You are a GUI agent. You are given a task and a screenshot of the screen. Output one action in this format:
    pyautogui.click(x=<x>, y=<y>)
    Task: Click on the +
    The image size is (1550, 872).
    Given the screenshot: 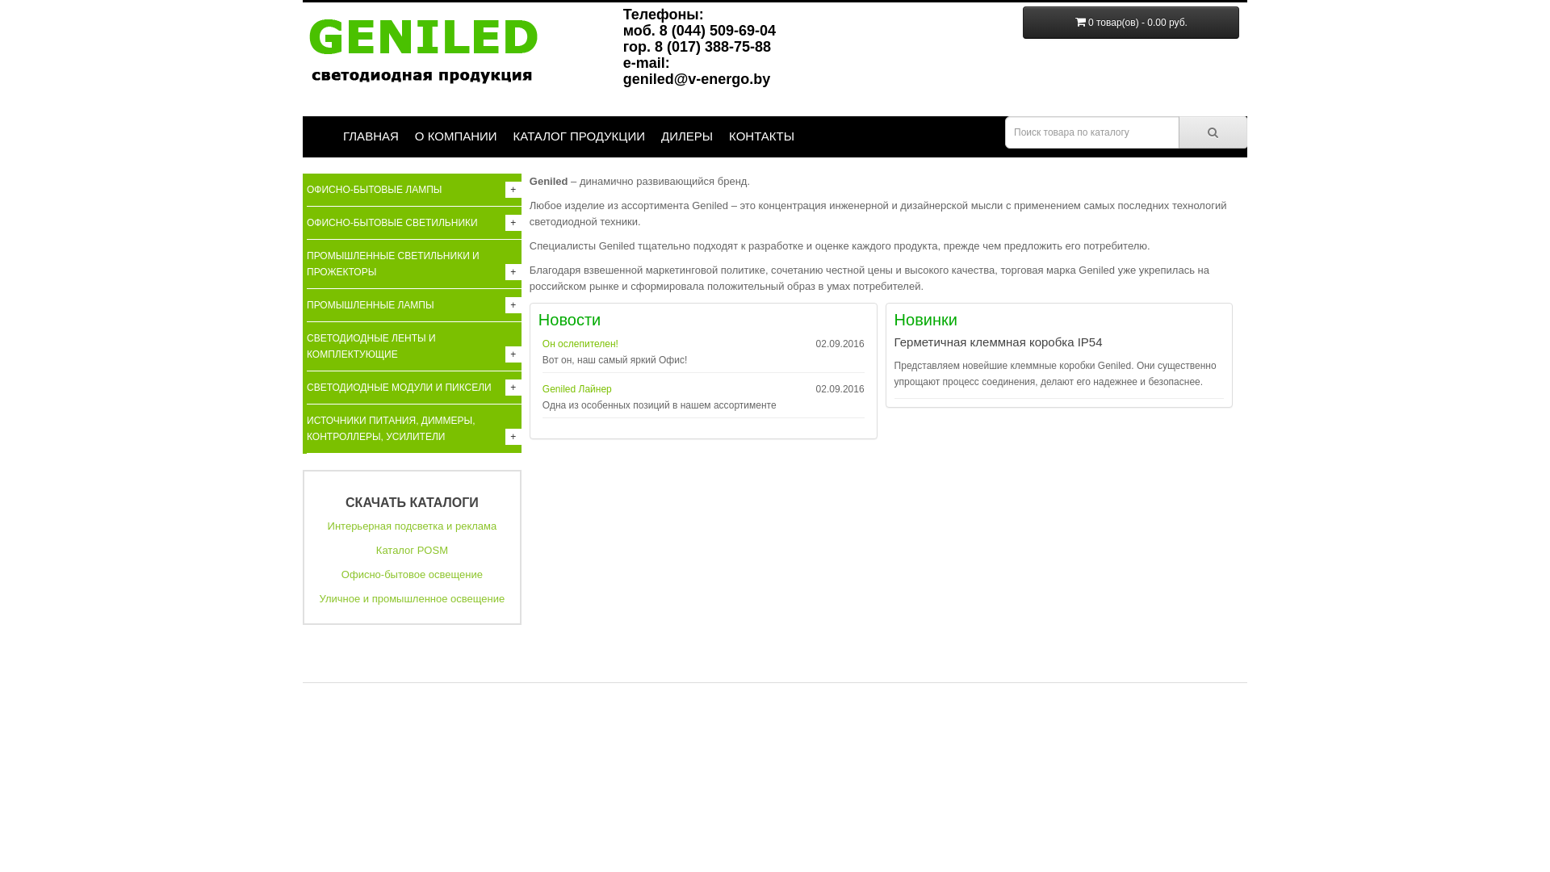 What is the action you would take?
    pyautogui.click(x=513, y=223)
    